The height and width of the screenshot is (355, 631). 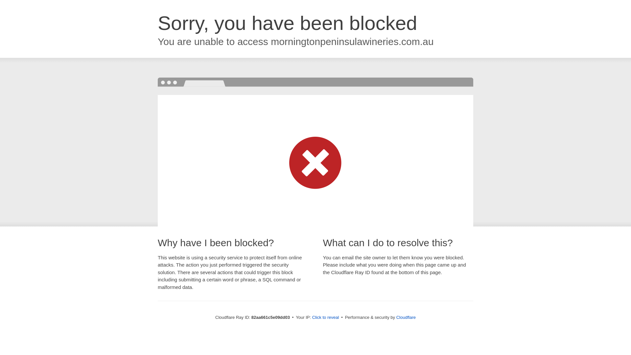 I want to click on Cloudflare, so click(x=406, y=318).